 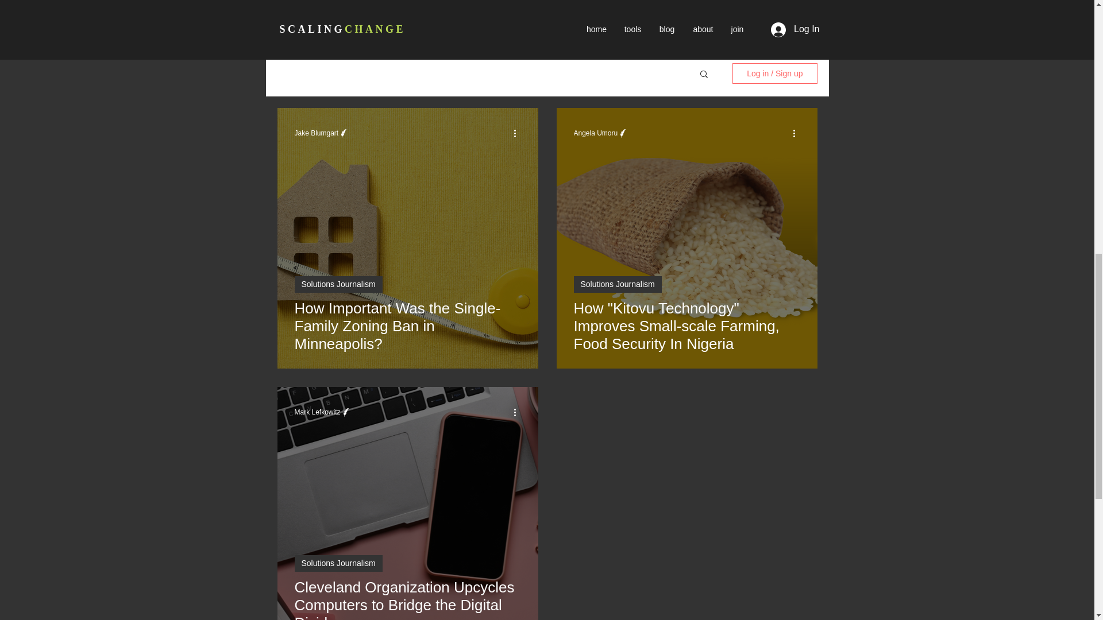 What do you see at coordinates (338, 284) in the screenshot?
I see `Solutions Journalism` at bounding box center [338, 284].